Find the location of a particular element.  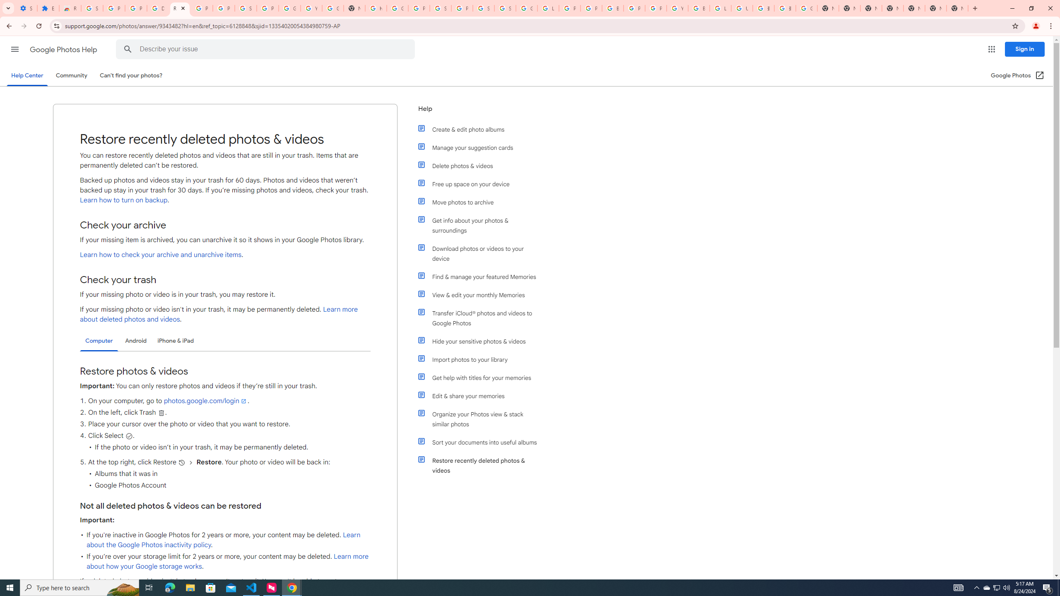

photos.google.com/login is located at coordinates (205, 401).